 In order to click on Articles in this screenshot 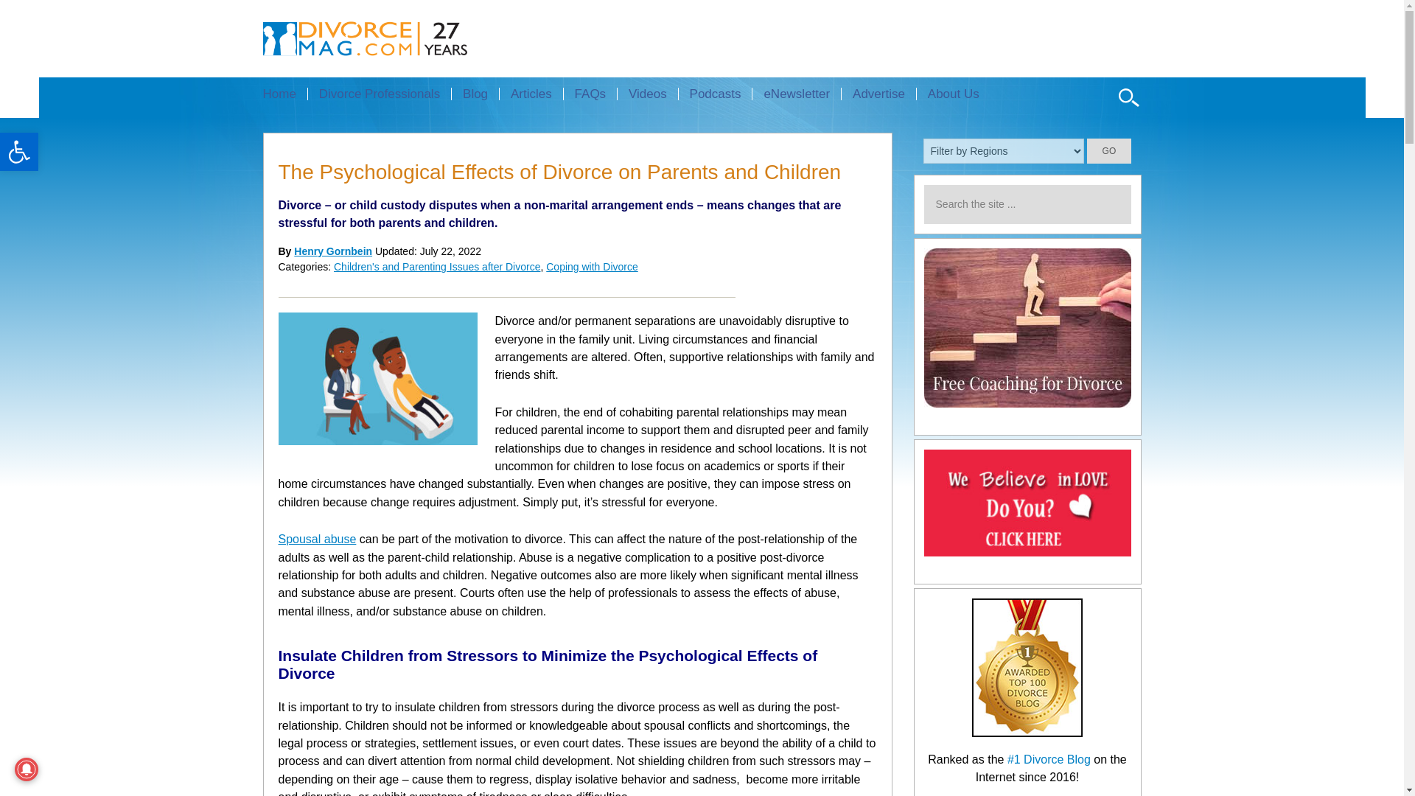, I will do `click(531, 94)`.